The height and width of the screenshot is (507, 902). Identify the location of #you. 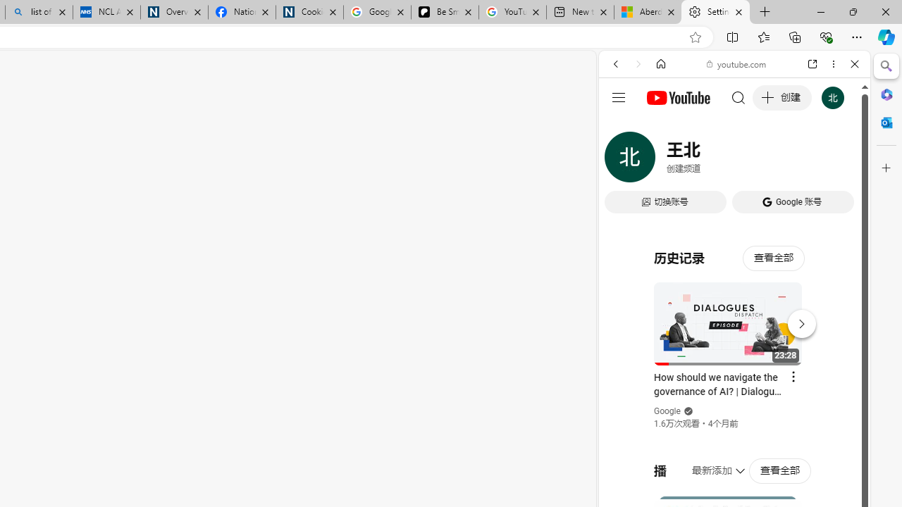
(734, 314).